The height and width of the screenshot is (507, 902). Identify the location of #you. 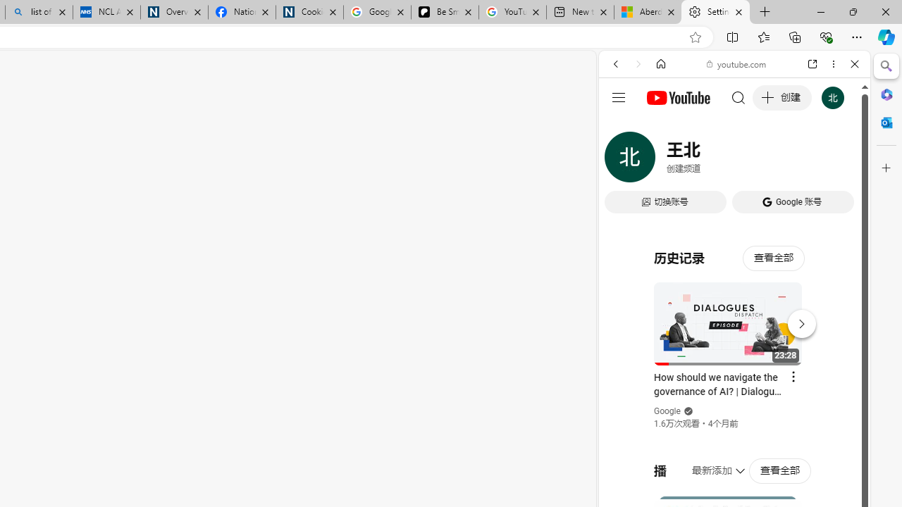
(734, 314).